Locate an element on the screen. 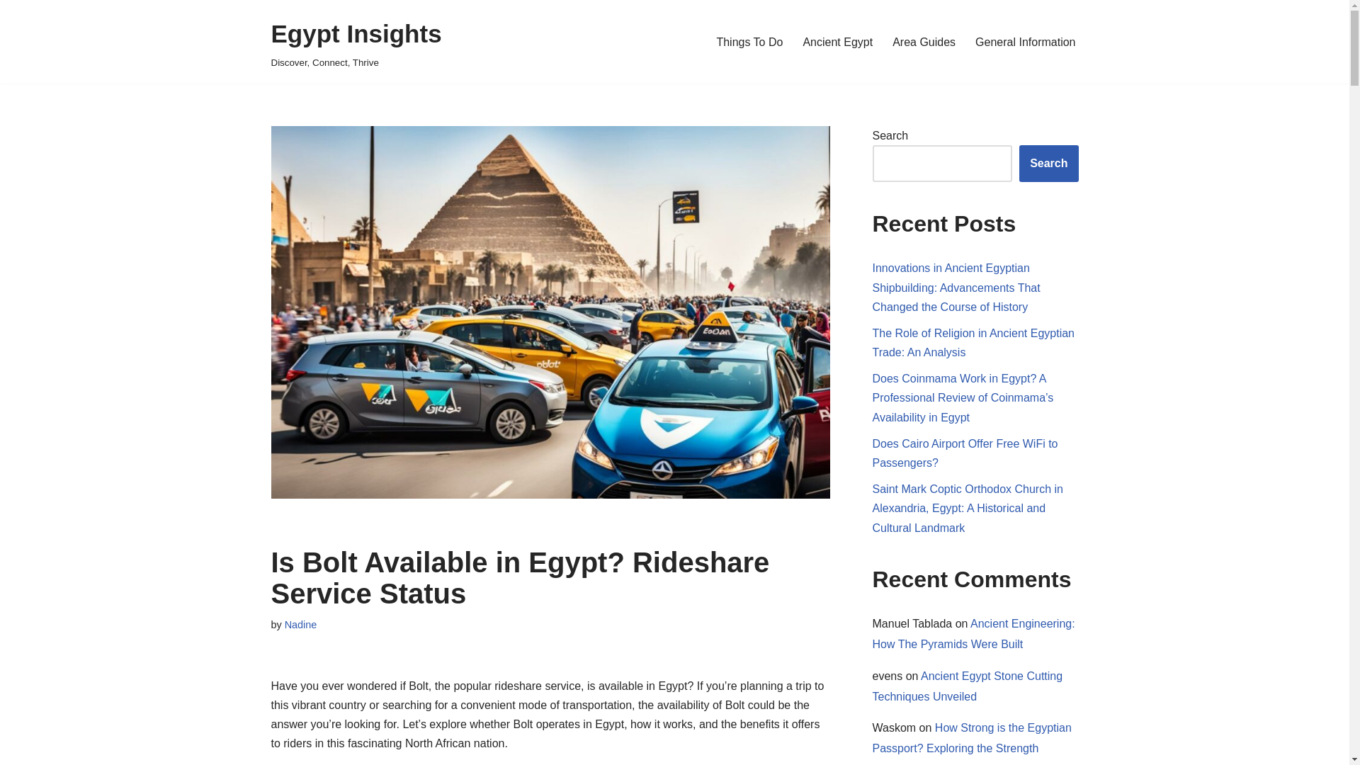 The image size is (1360, 765). Does Cairo Airport Offer Free WiFi to Passengers? is located at coordinates (837, 42).